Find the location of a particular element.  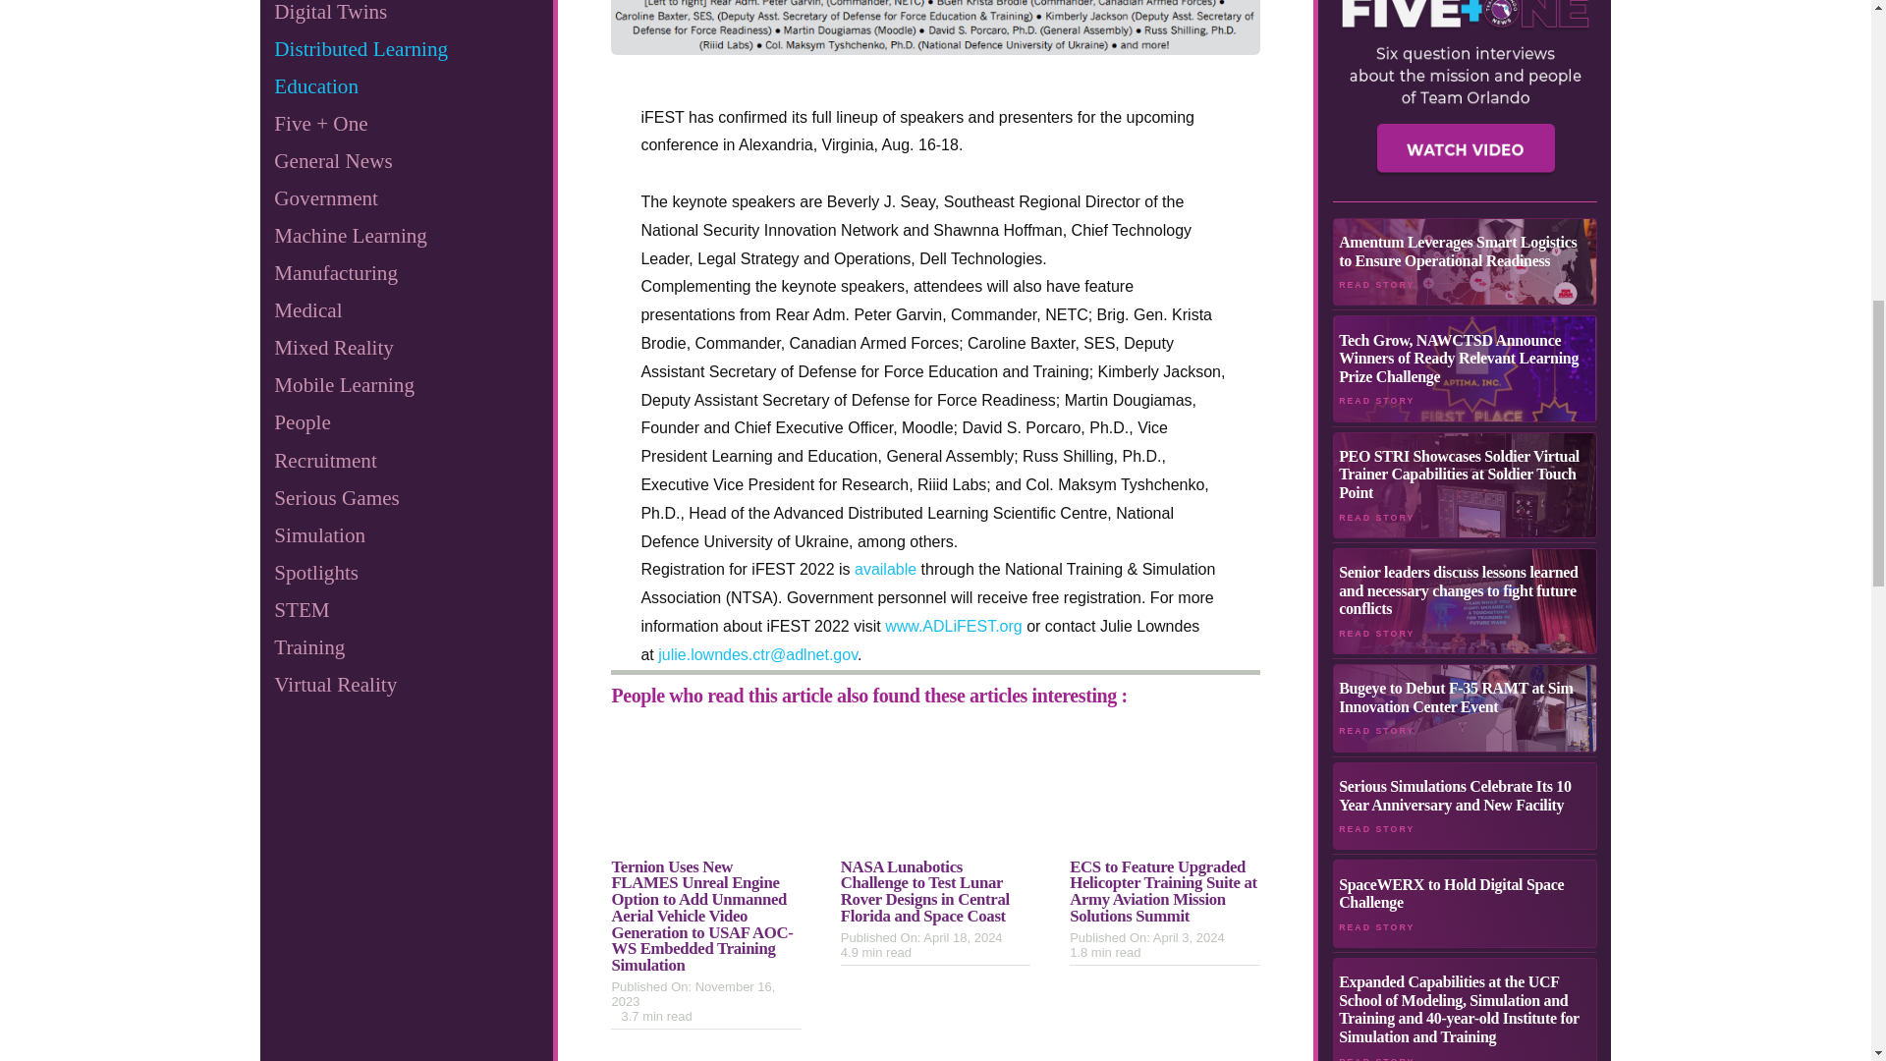

Digital Twins is located at coordinates (405, 16).